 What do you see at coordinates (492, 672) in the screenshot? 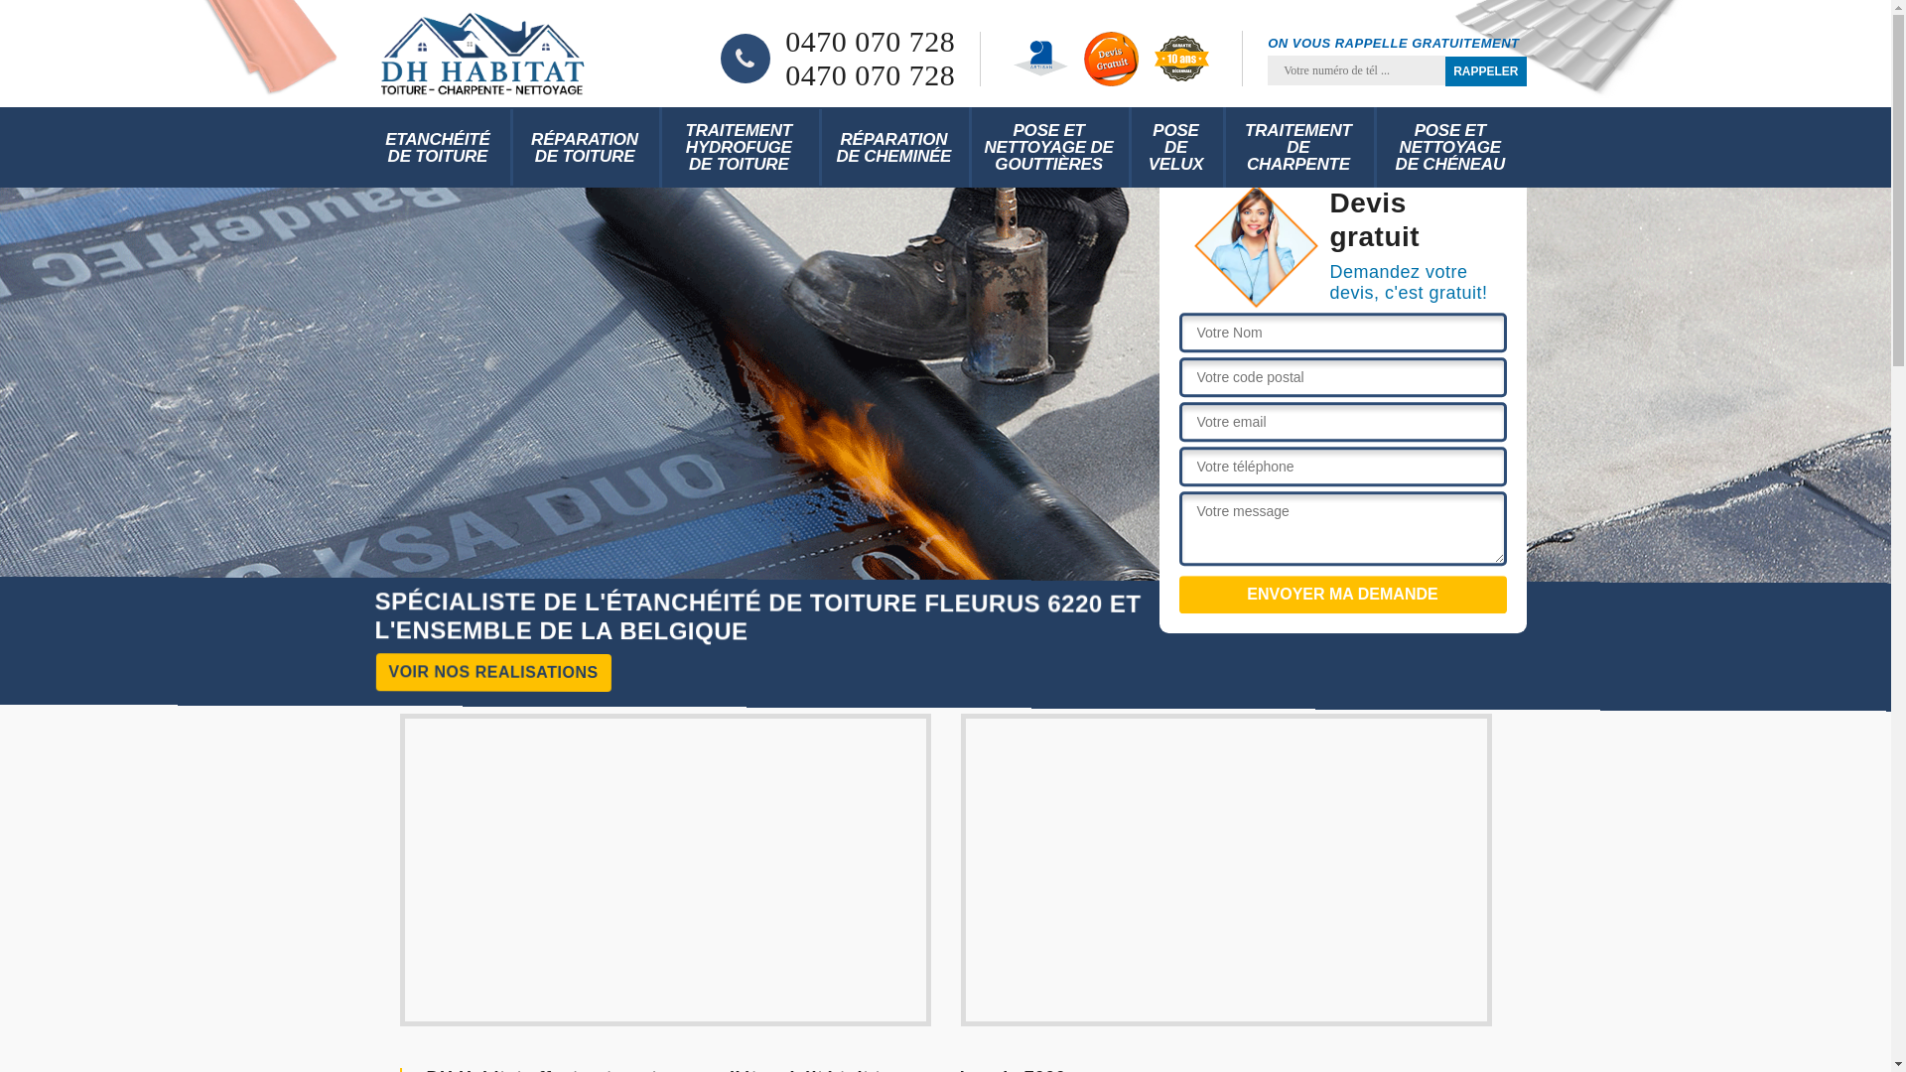
I see `VOIR NOS REALISATIONS` at bounding box center [492, 672].